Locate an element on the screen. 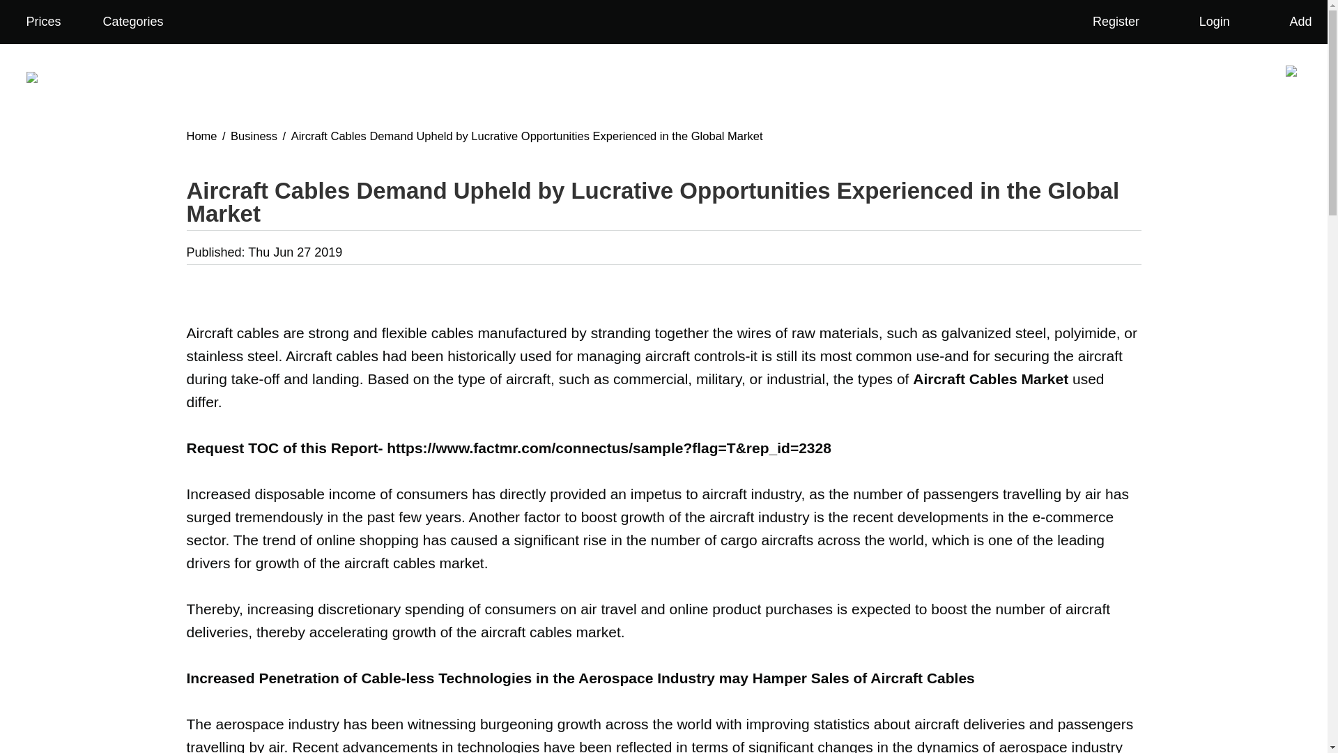 This screenshot has height=753, width=1338. Home is located at coordinates (202, 135).